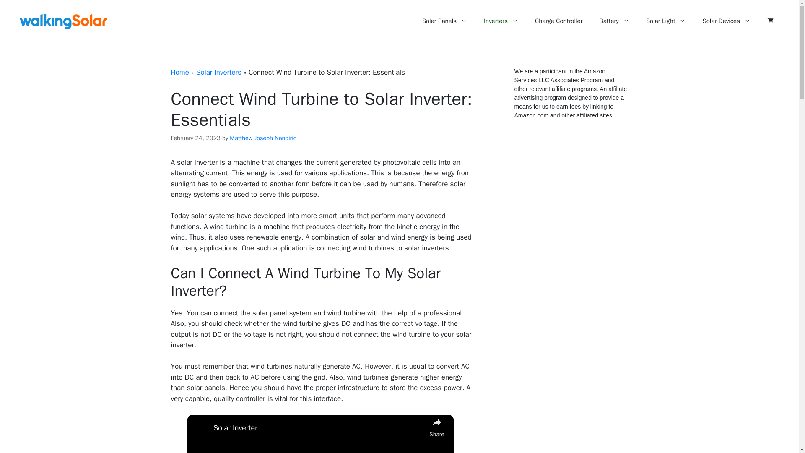  I want to click on Charge Controller, so click(558, 21).